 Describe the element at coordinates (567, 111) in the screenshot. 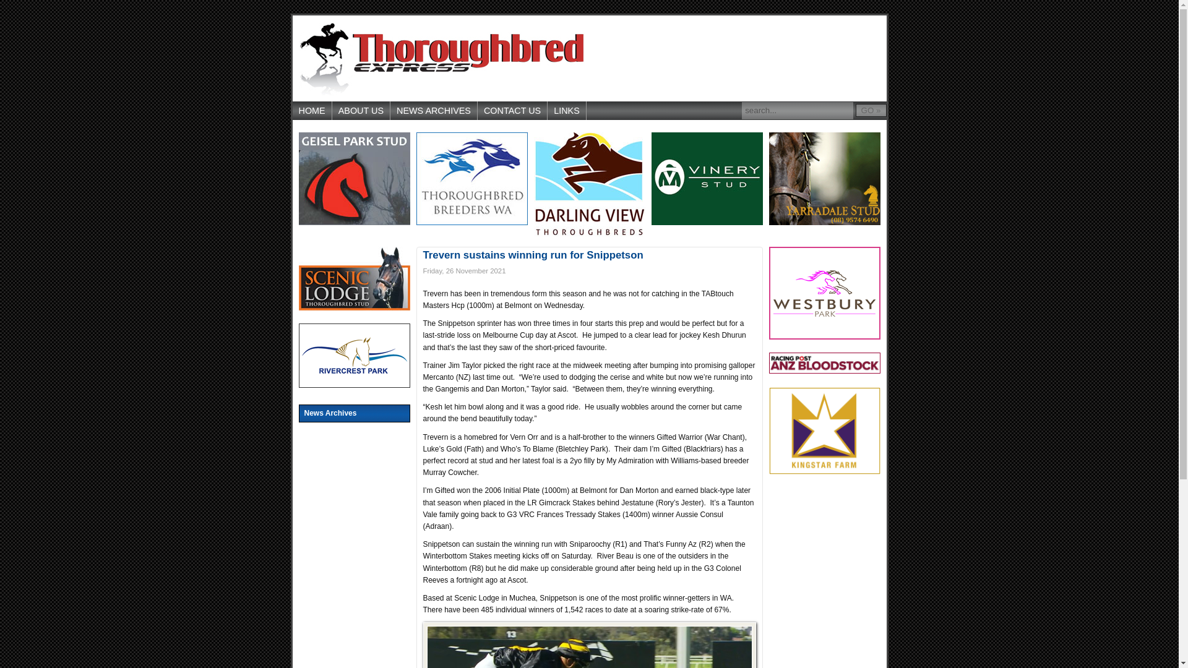

I see `LINKS` at that location.